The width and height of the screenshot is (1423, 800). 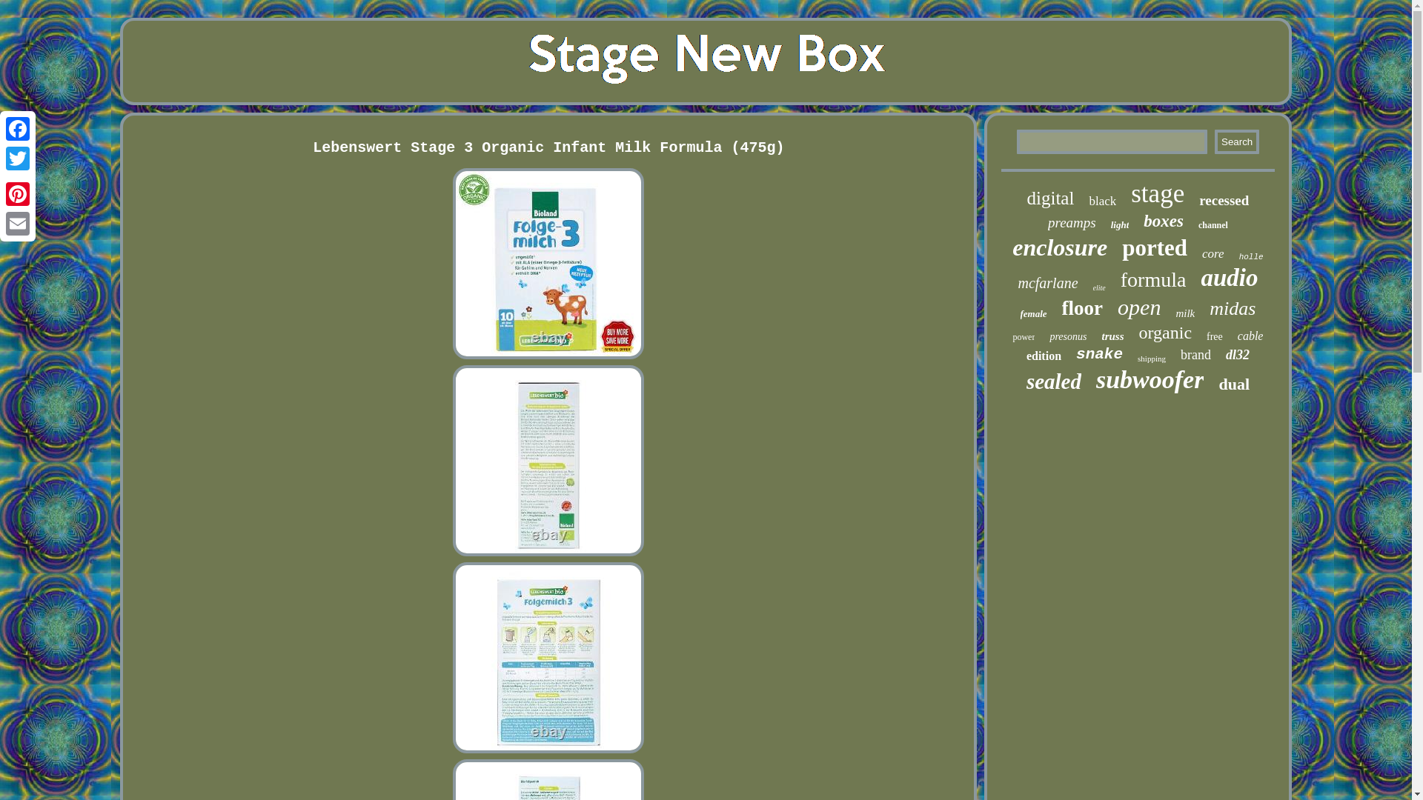 I want to click on black, so click(x=1101, y=201).